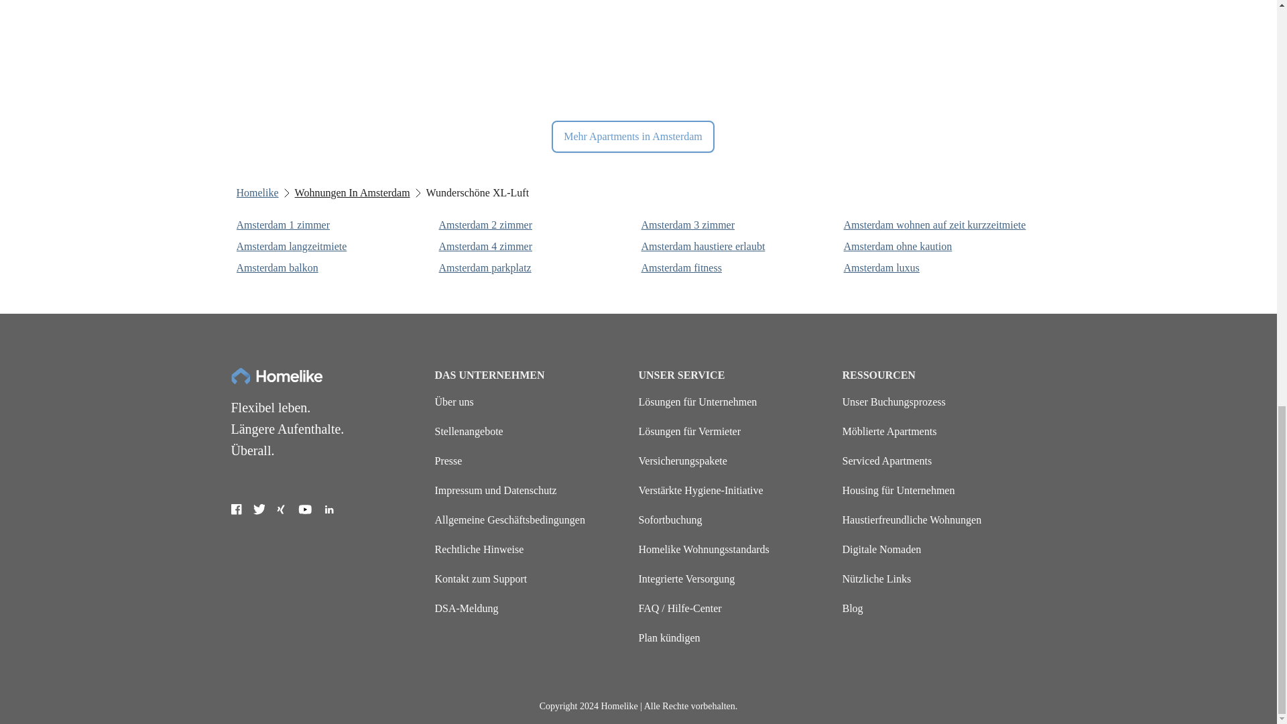 This screenshot has height=724, width=1287. What do you see at coordinates (334, 267) in the screenshot?
I see `Amsterdam balkon` at bounding box center [334, 267].